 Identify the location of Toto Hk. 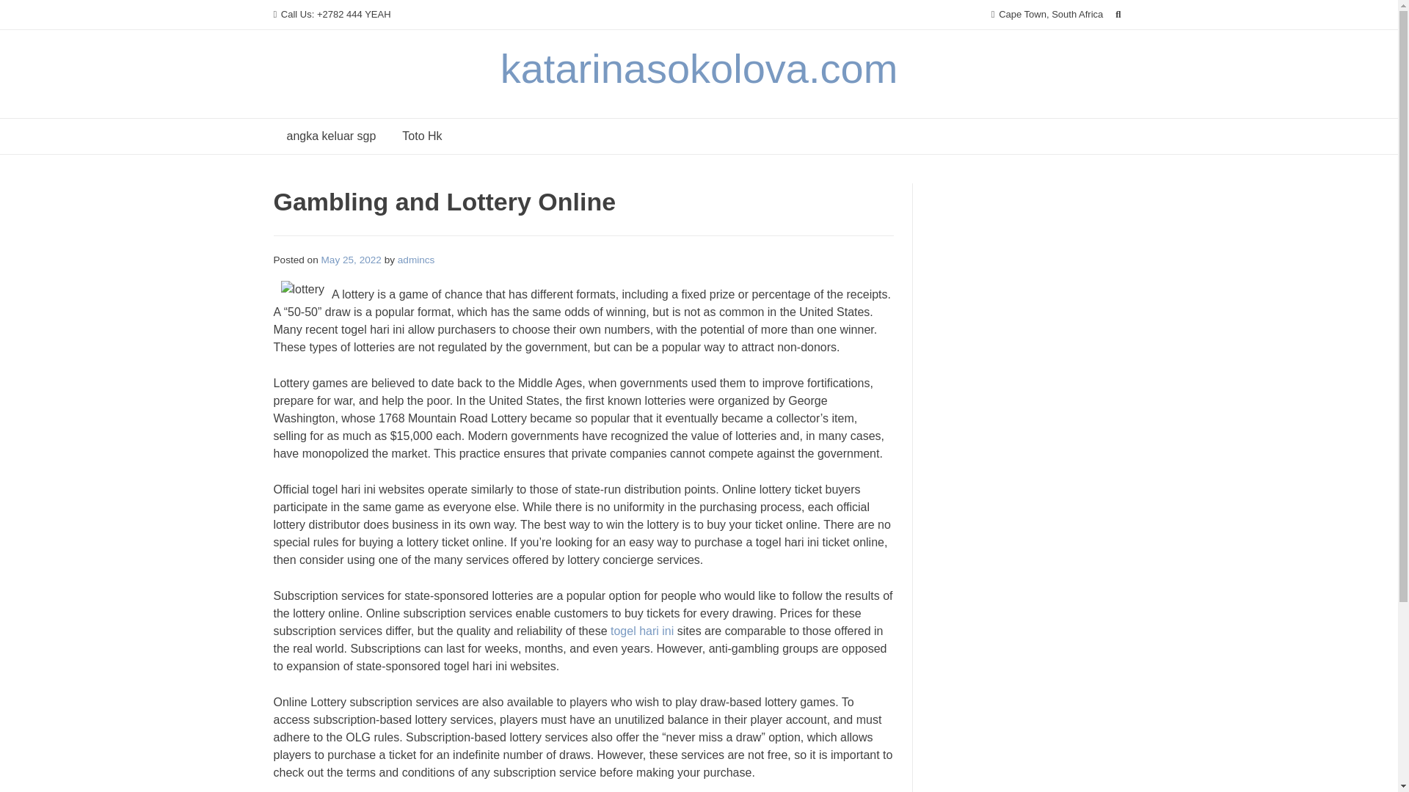
(421, 136).